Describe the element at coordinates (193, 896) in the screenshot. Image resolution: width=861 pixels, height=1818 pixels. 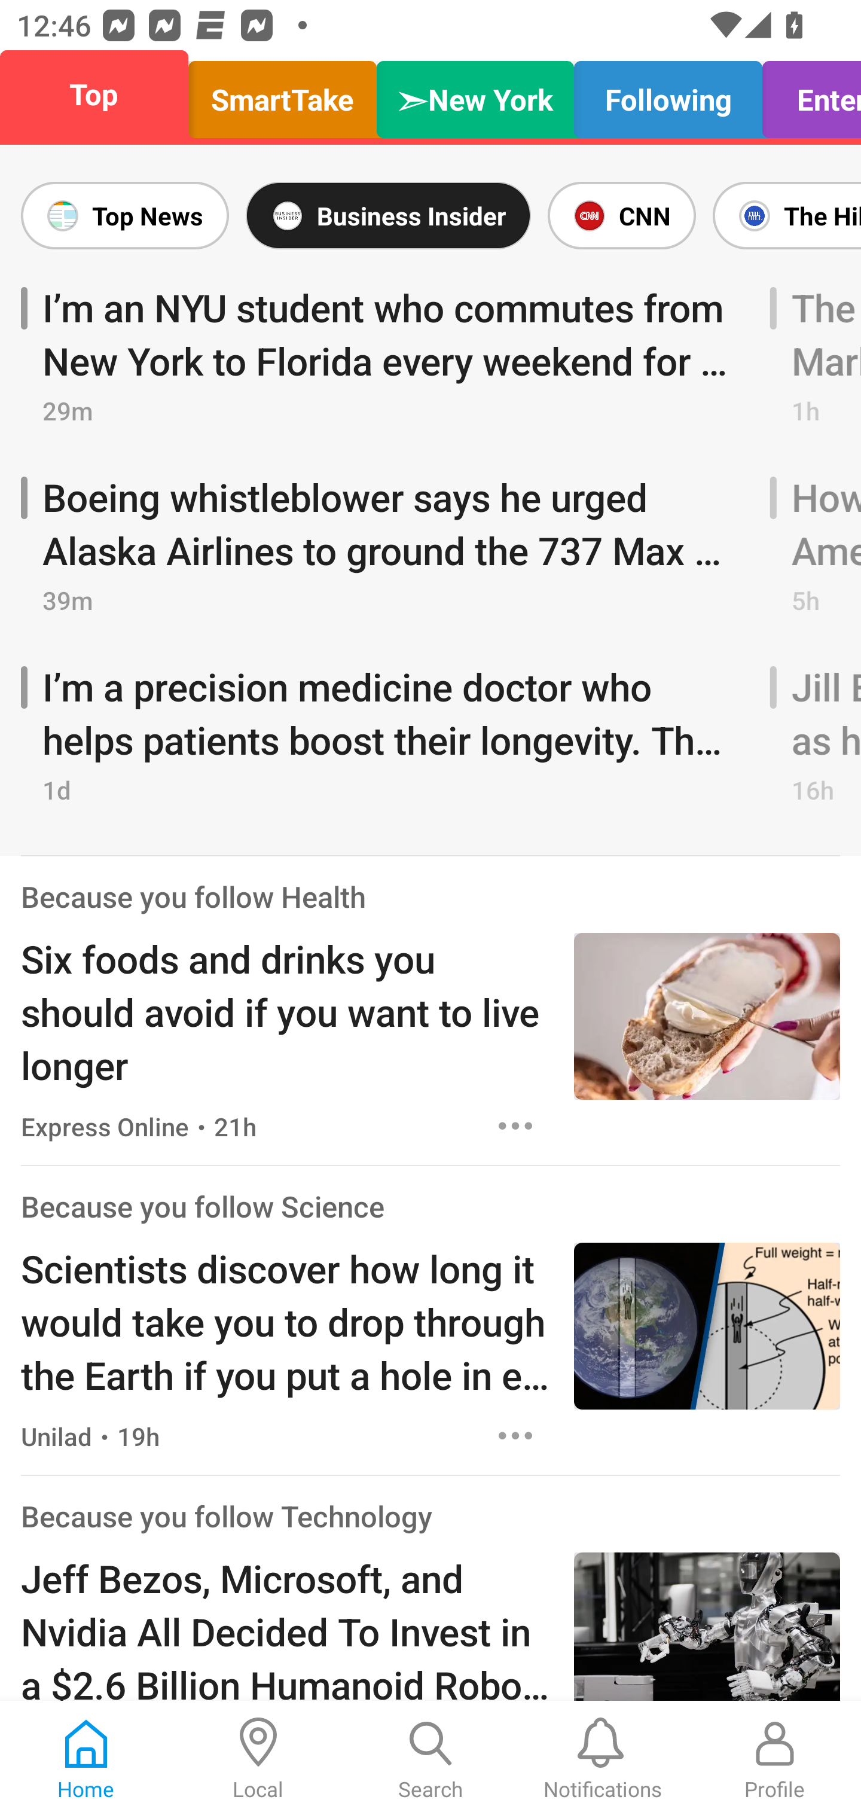
I see `Because you follow Health` at that location.